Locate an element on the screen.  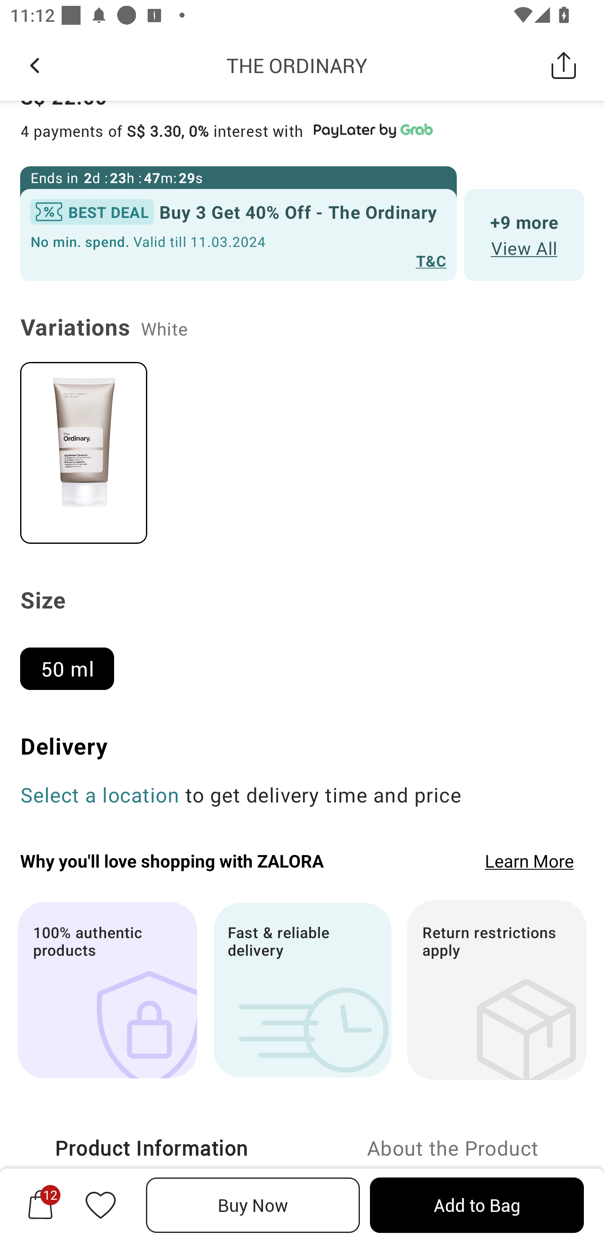
+9 more
View All is located at coordinates (524, 234).